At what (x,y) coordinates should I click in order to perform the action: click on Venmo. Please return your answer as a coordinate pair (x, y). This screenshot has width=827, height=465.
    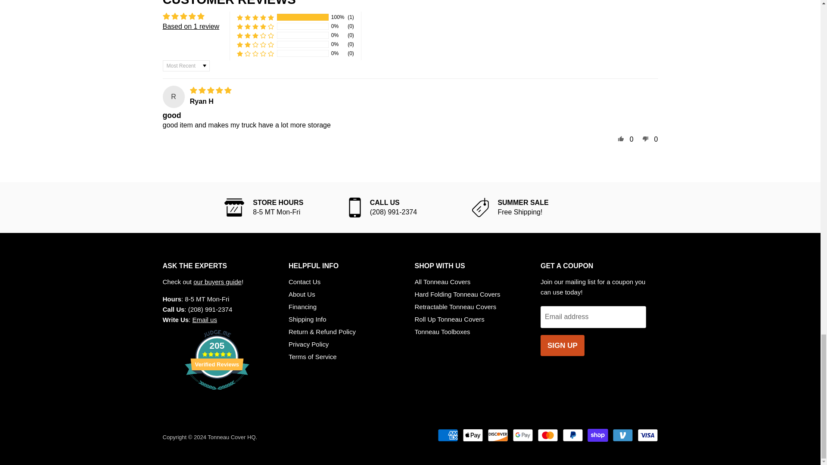
    Looking at the image, I should click on (623, 435).